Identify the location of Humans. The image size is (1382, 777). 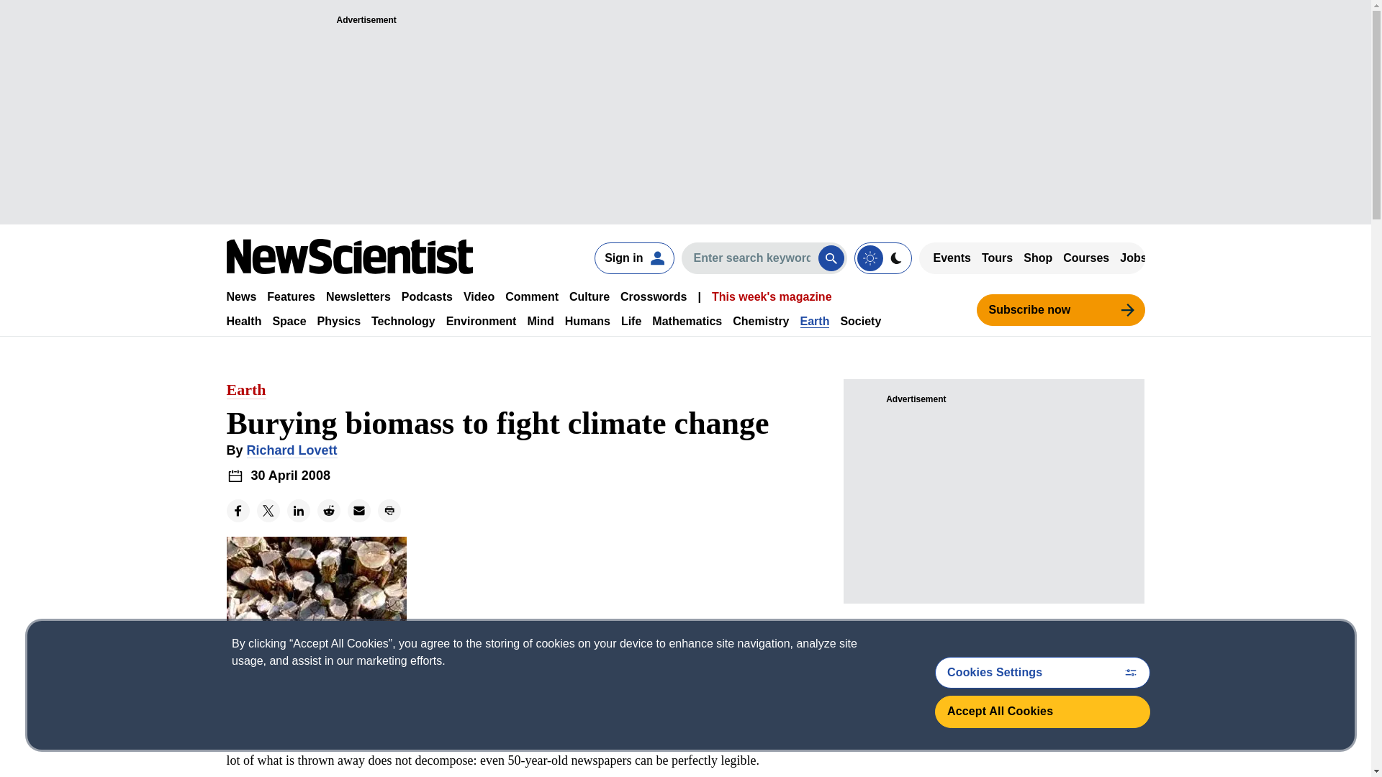
(587, 321).